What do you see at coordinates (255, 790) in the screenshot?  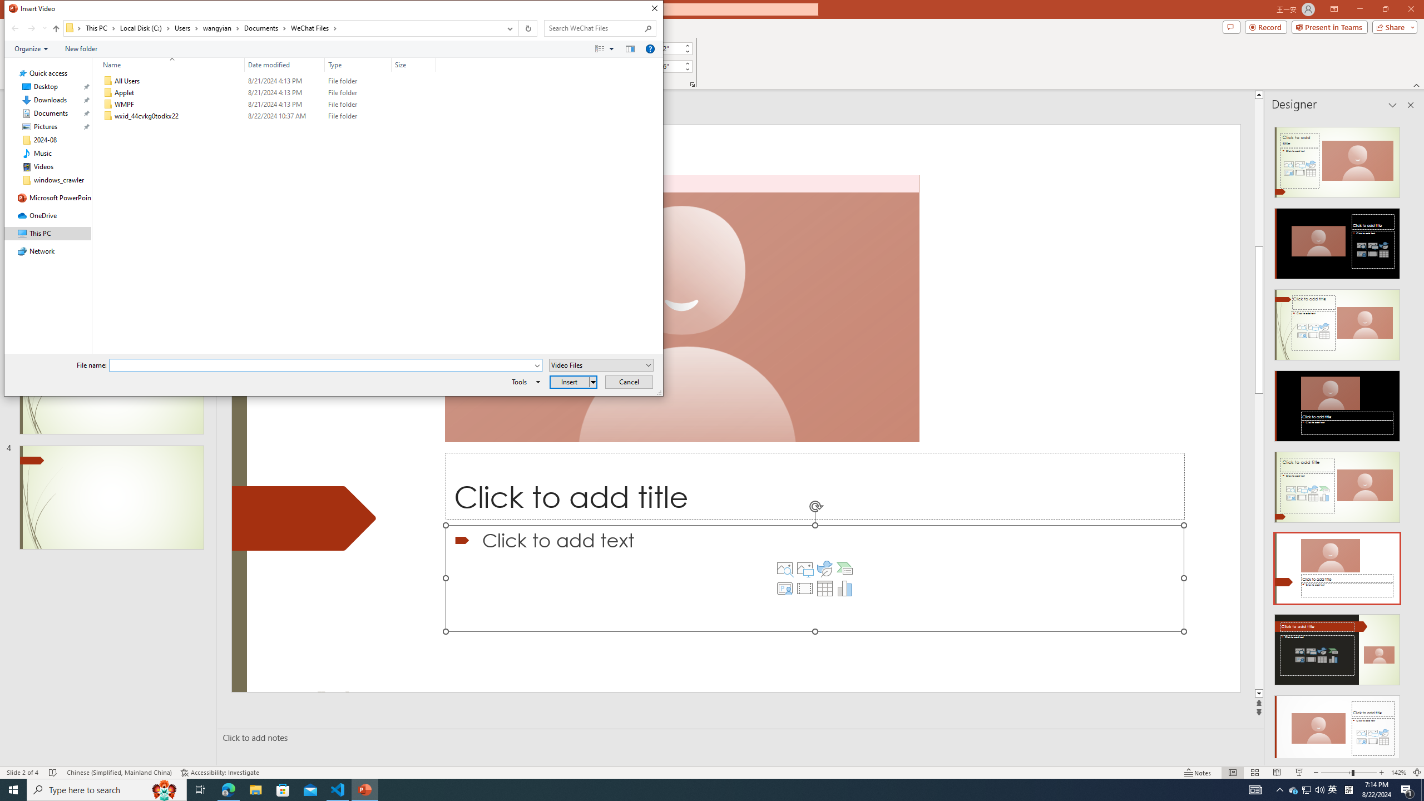 I see `File Explorer` at bounding box center [255, 790].